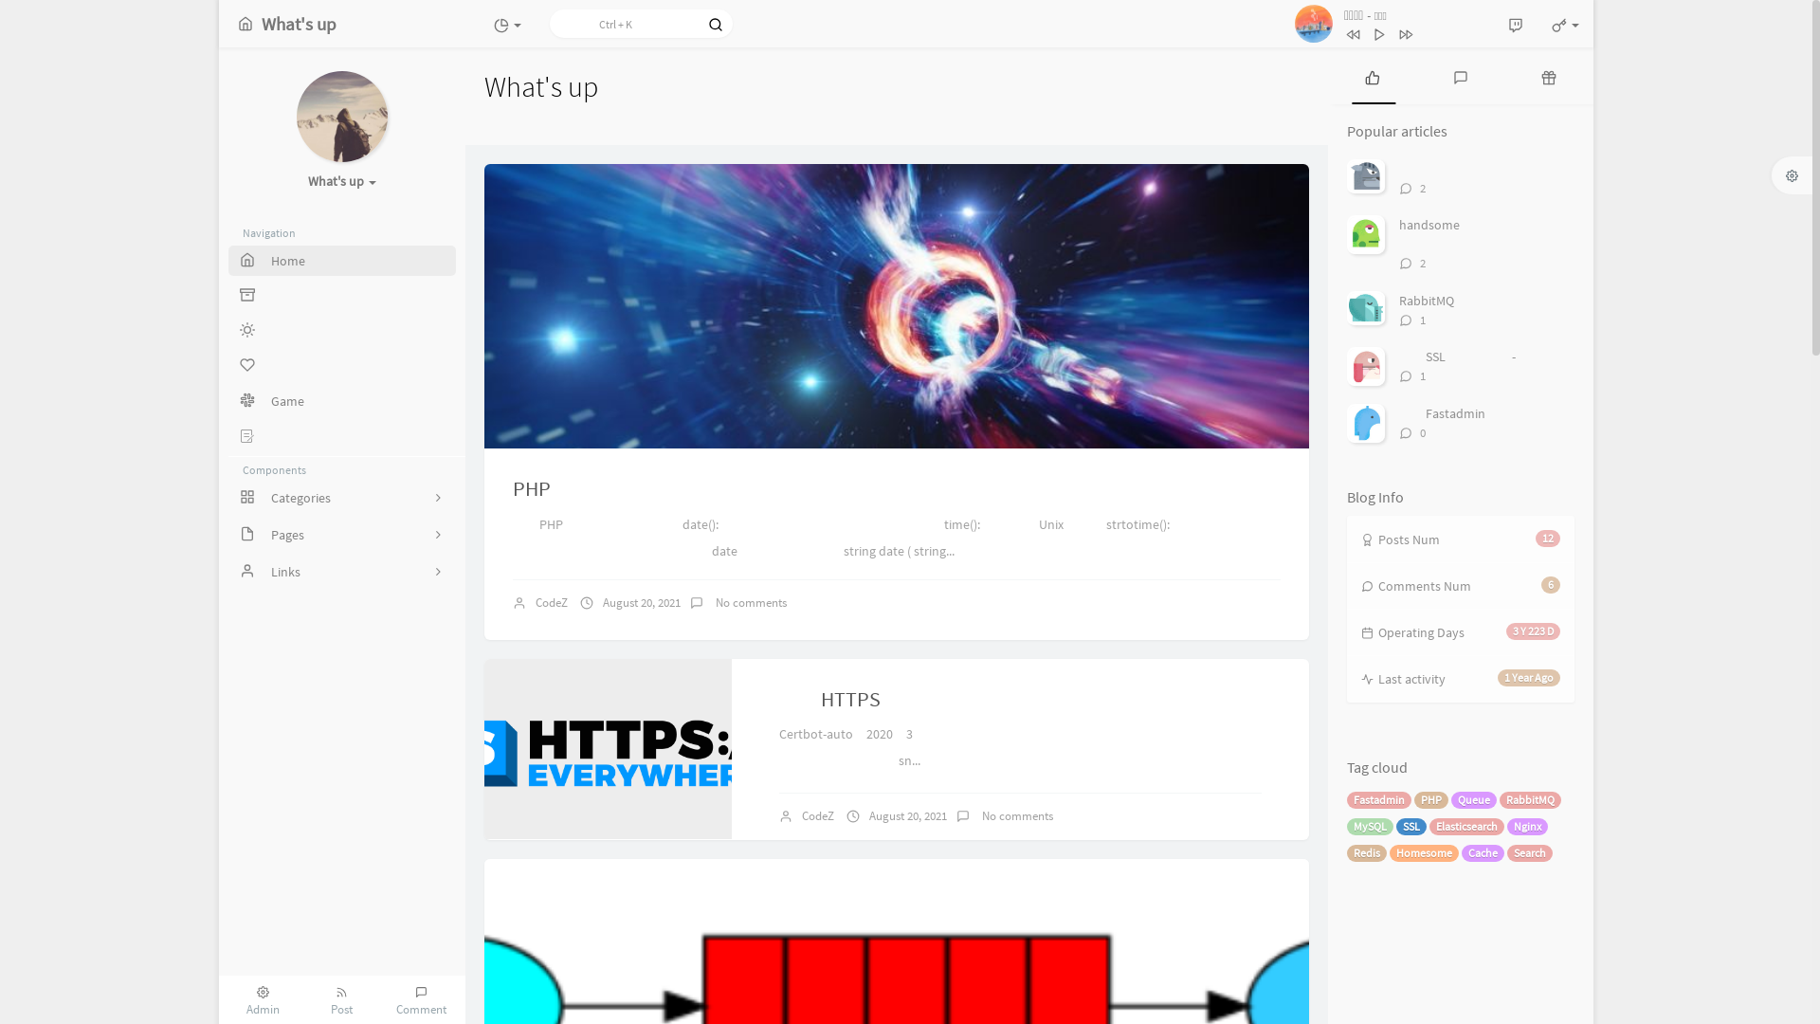  What do you see at coordinates (1411, 827) in the screenshot?
I see `SSL` at bounding box center [1411, 827].